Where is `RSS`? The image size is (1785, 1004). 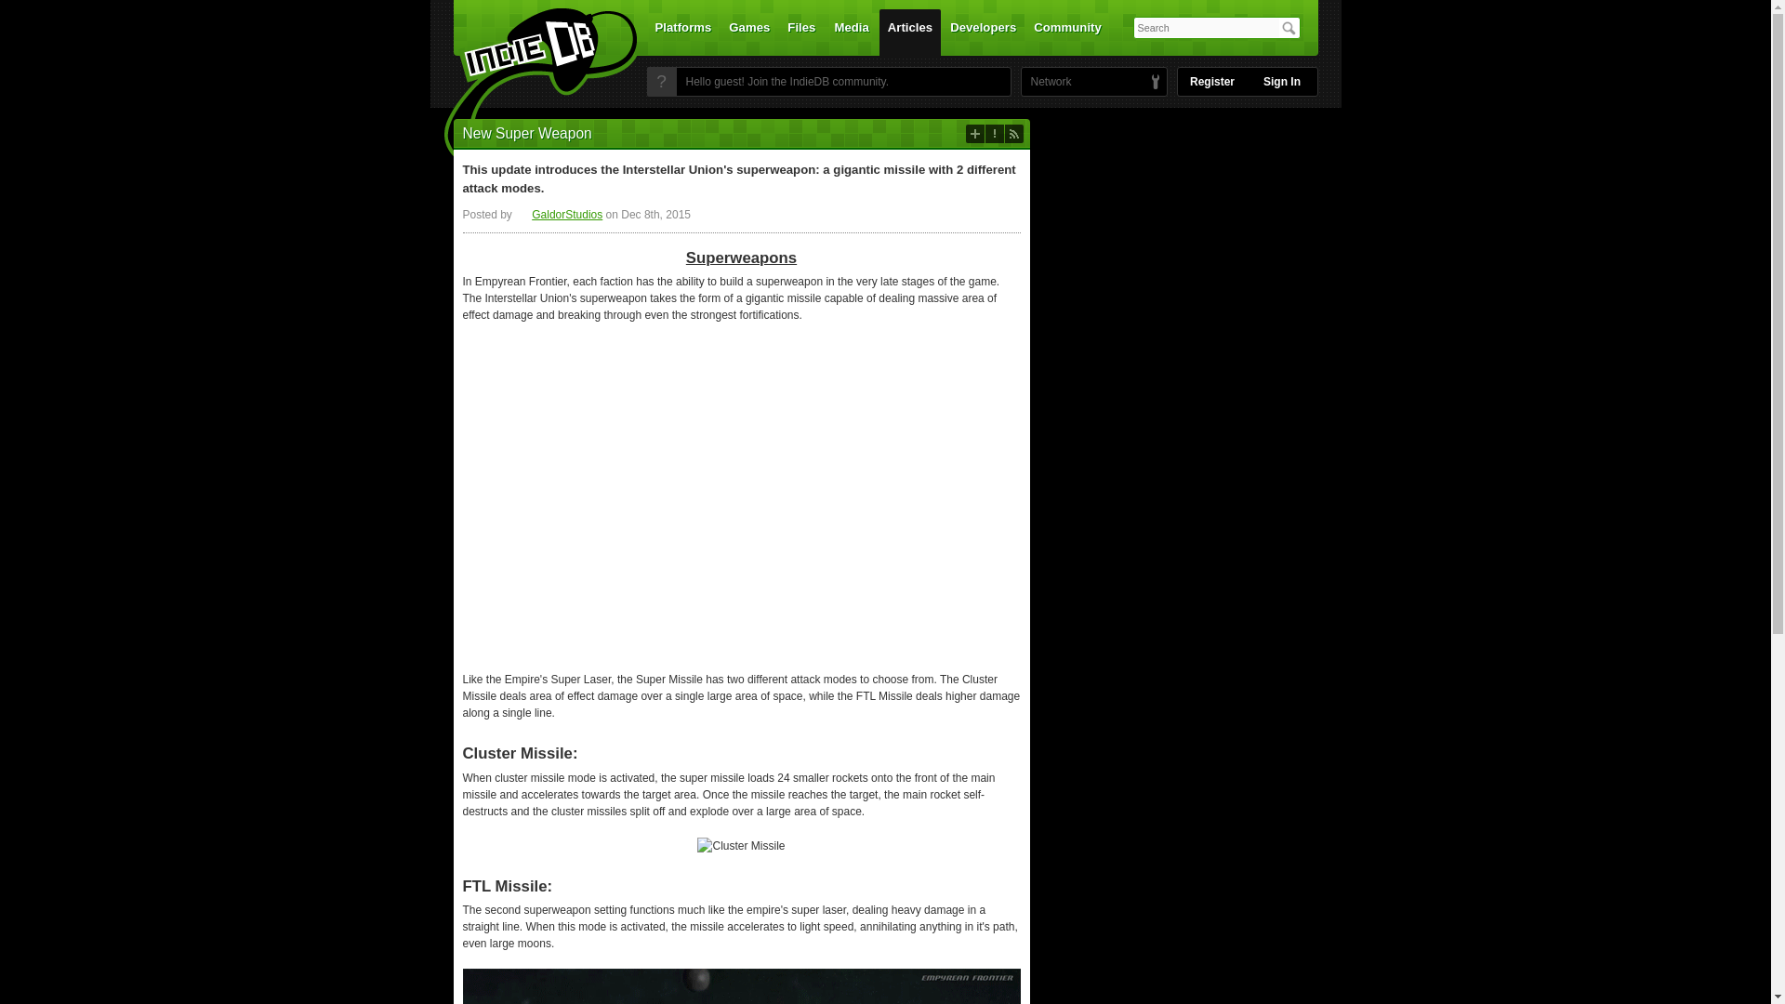
RSS is located at coordinates (1013, 134).